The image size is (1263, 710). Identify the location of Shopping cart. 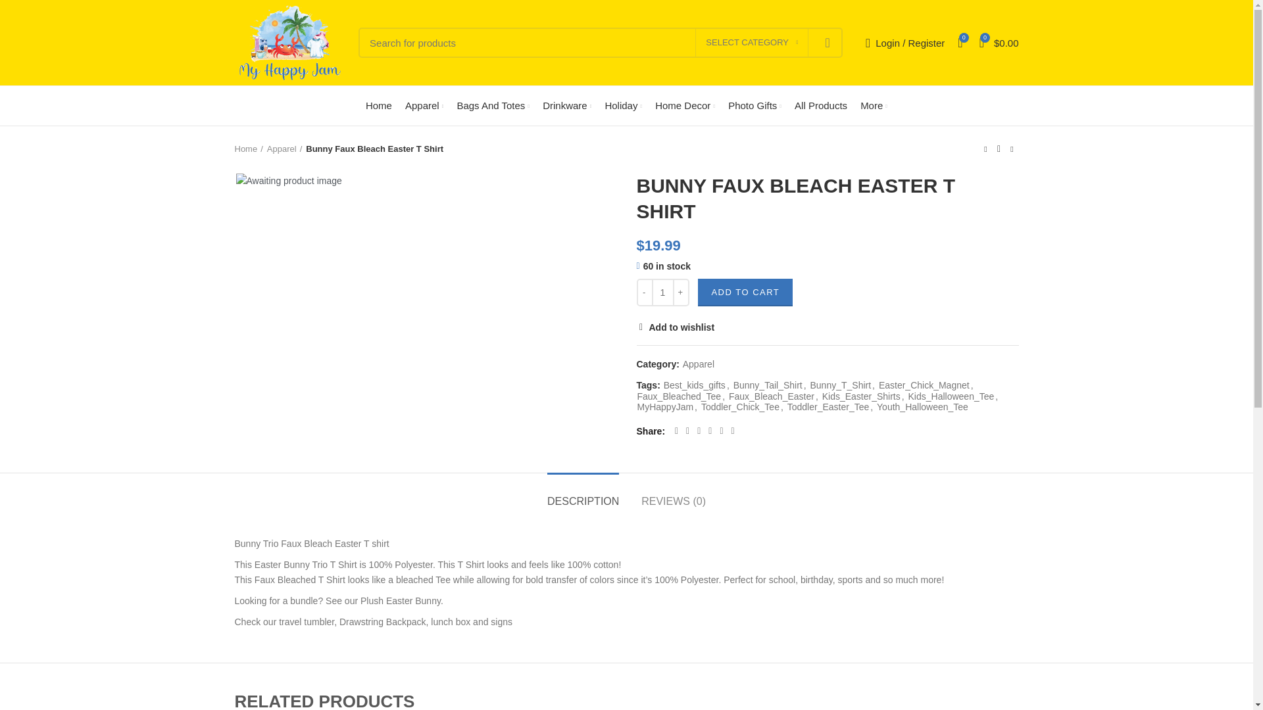
(999, 43).